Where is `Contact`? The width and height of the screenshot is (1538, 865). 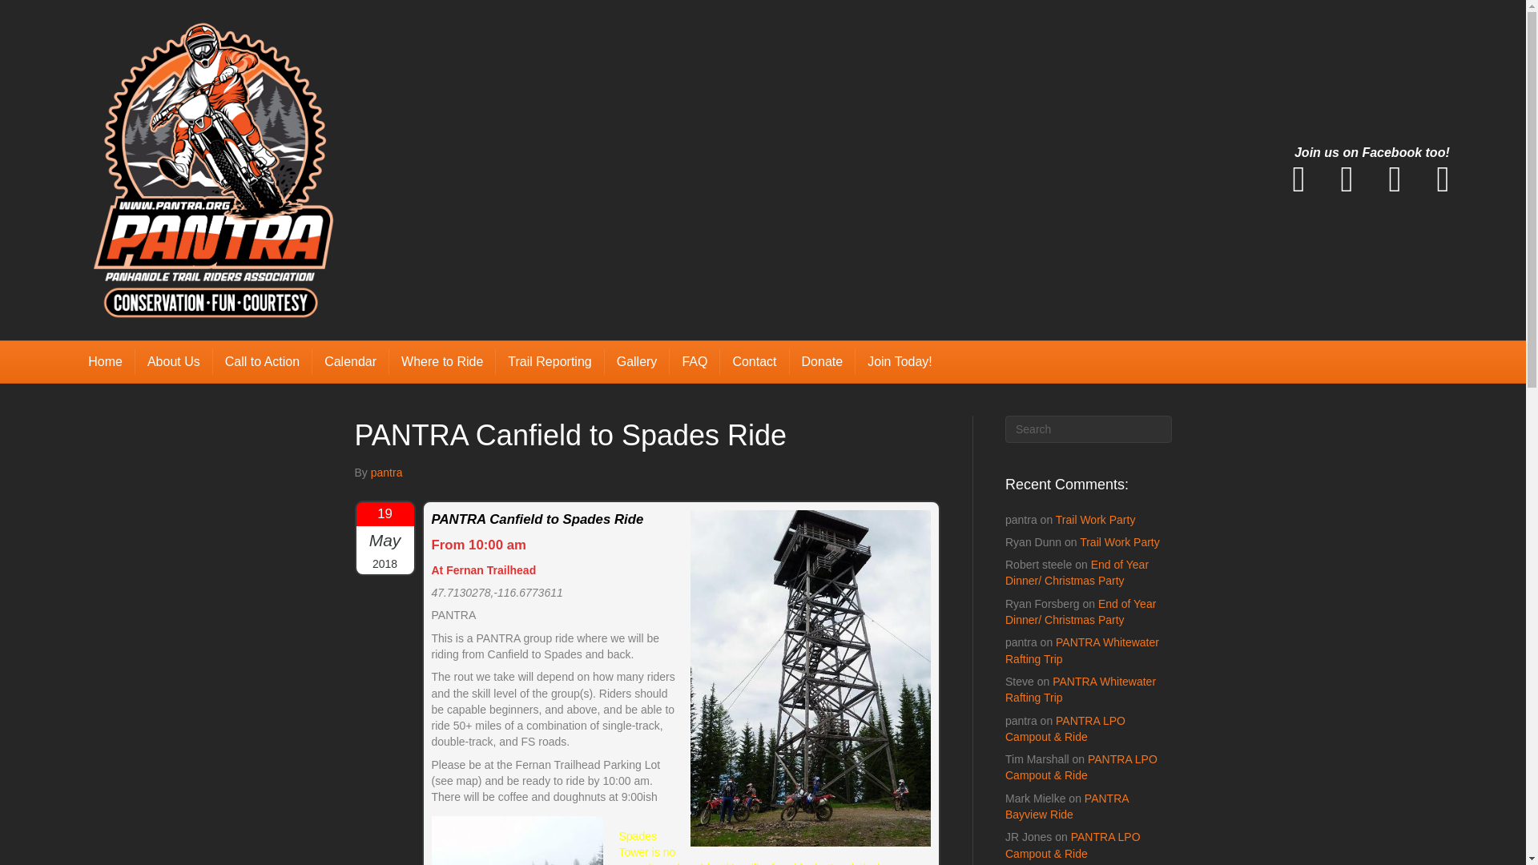 Contact is located at coordinates (754, 362).